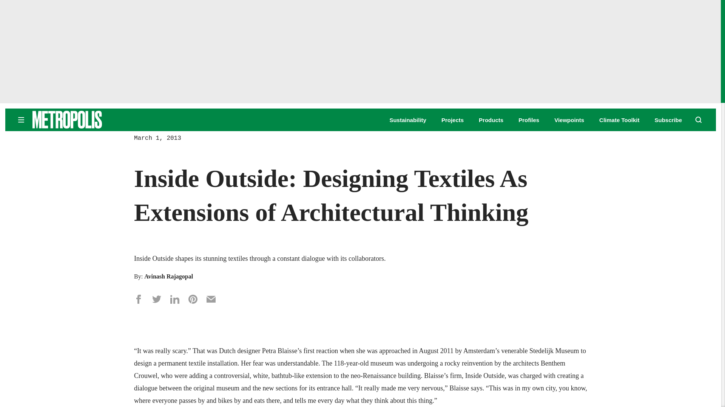 The width and height of the screenshot is (725, 407). I want to click on Viewpoints, so click(569, 120).